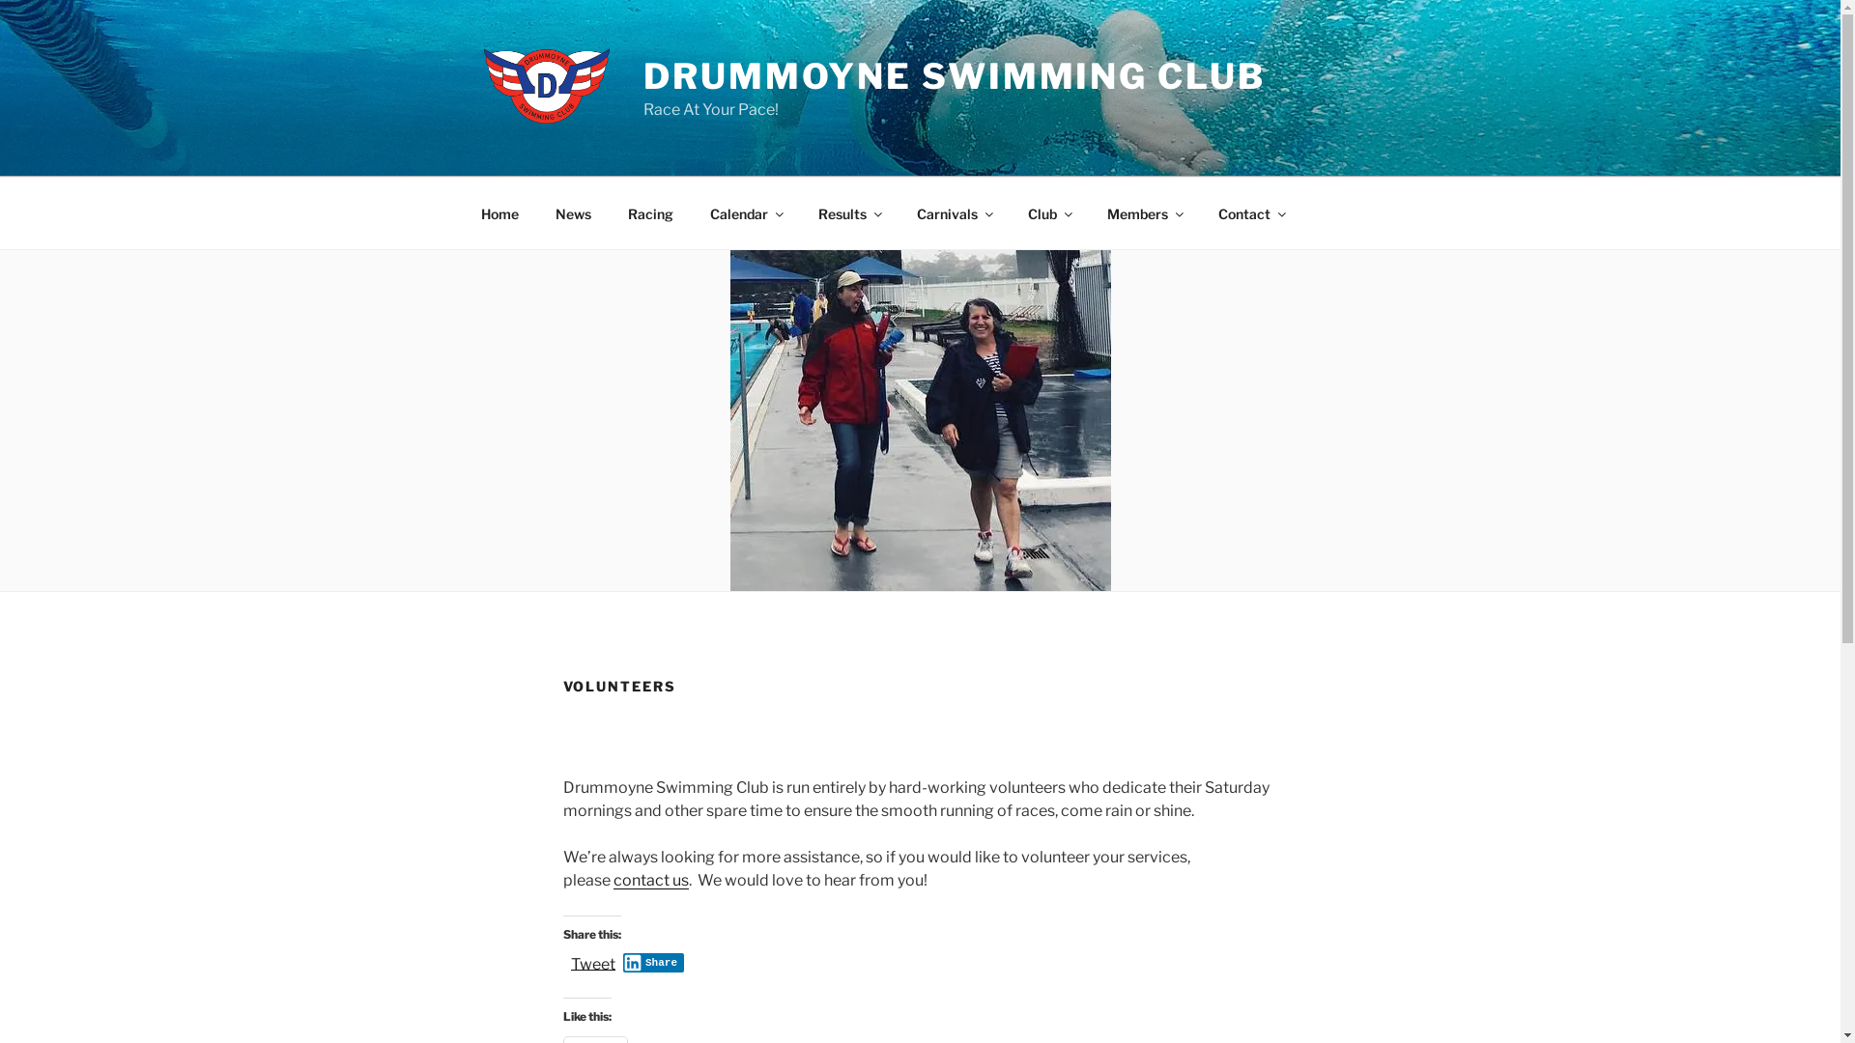 Image resolution: width=1855 pixels, height=1043 pixels. I want to click on Members, so click(1144, 212).